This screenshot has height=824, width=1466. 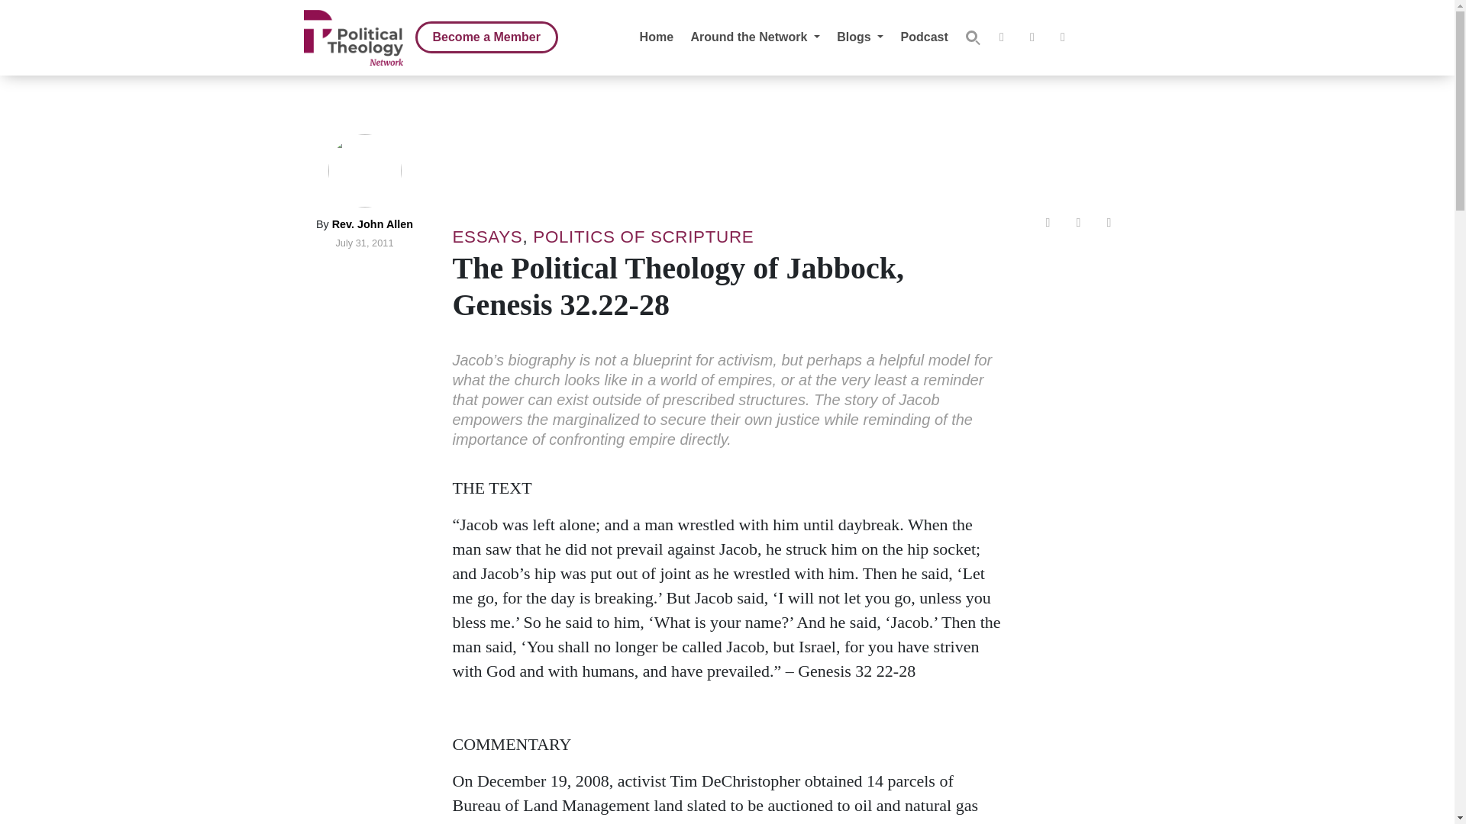 What do you see at coordinates (860, 37) in the screenshot?
I see `Blogs` at bounding box center [860, 37].